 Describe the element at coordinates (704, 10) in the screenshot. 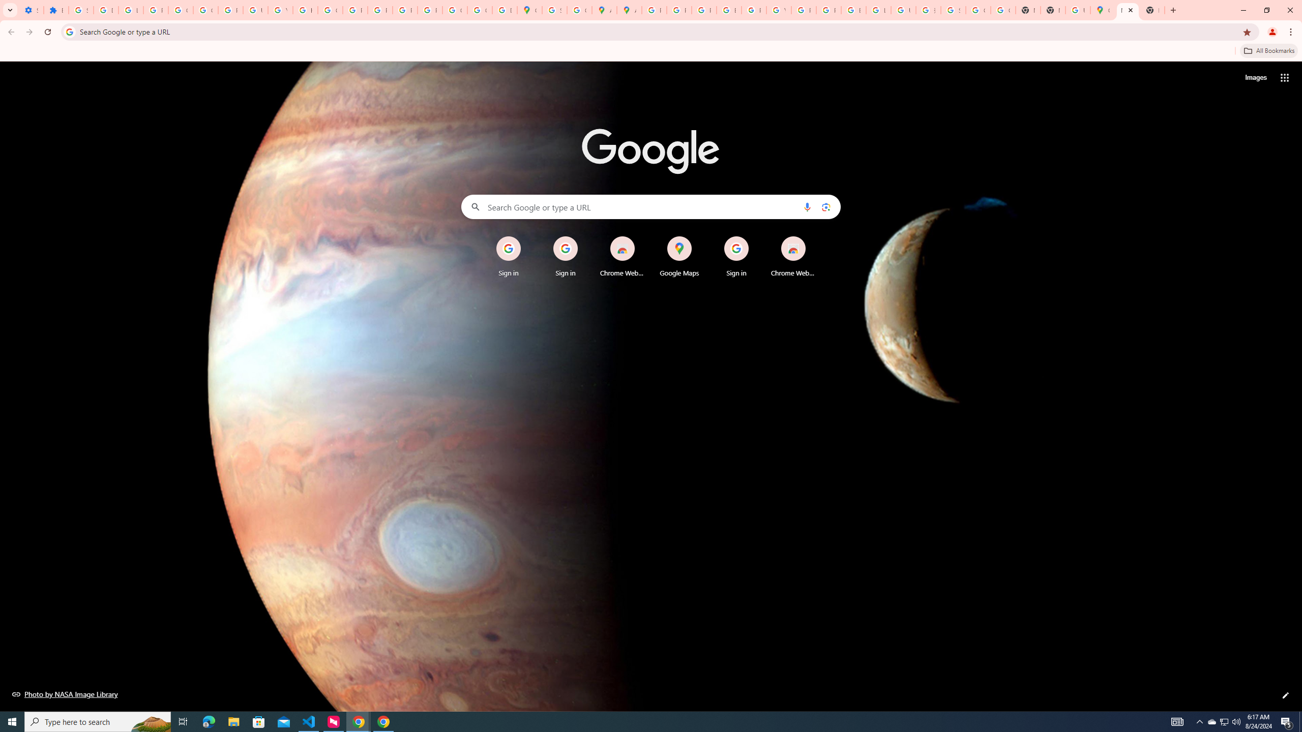

I see `Privacy Help Center - Policies Help` at that location.